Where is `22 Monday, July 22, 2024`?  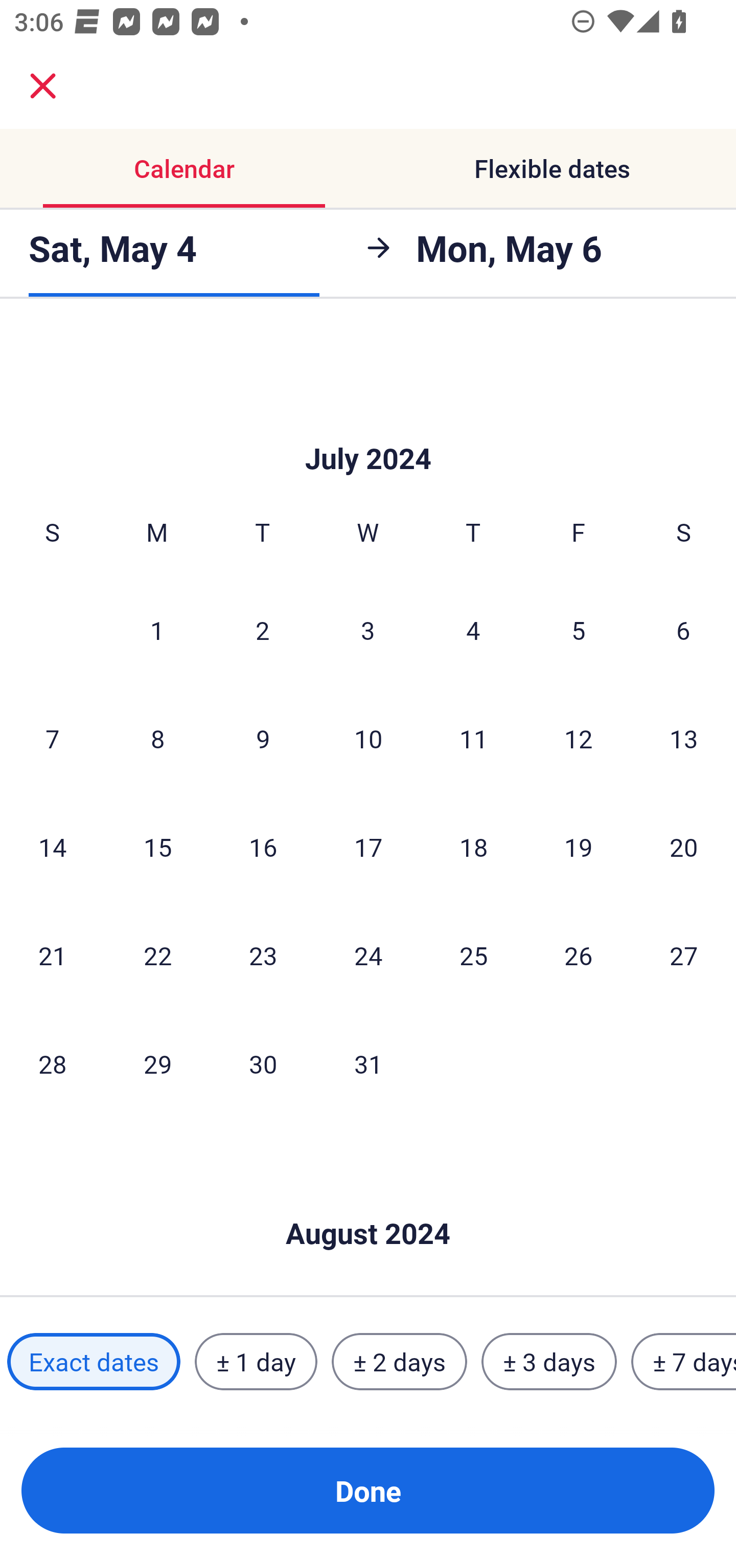 22 Monday, July 22, 2024 is located at coordinates (157, 956).